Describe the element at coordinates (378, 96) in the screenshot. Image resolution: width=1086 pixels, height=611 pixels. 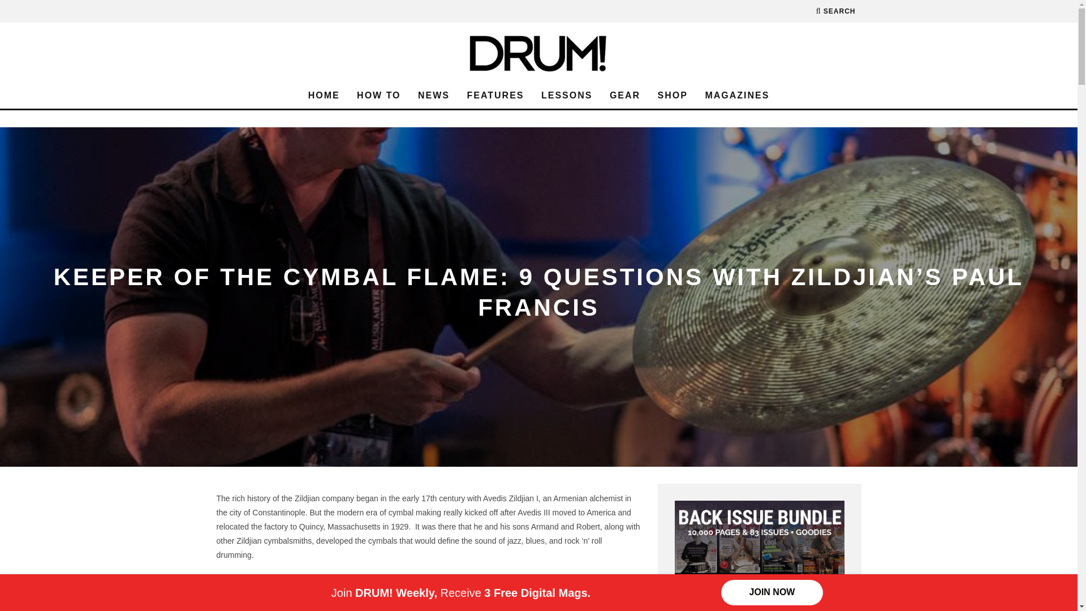
I see `HOW TO` at that location.